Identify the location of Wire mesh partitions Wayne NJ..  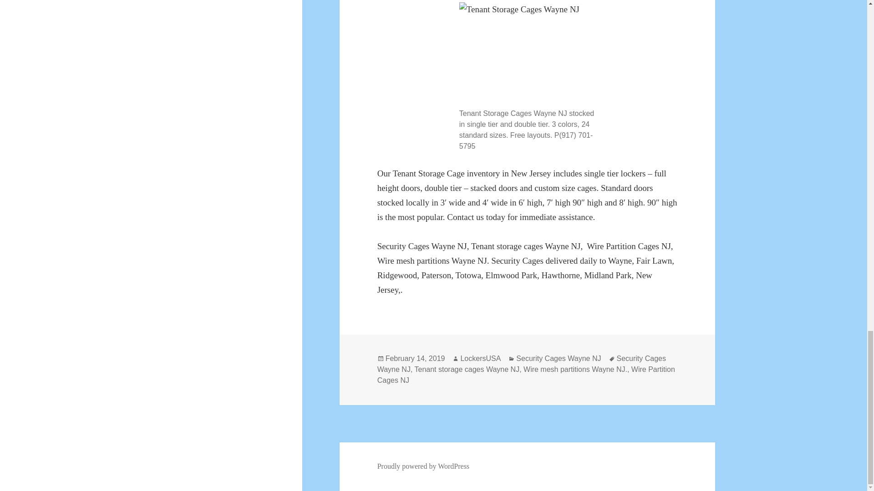
(575, 369).